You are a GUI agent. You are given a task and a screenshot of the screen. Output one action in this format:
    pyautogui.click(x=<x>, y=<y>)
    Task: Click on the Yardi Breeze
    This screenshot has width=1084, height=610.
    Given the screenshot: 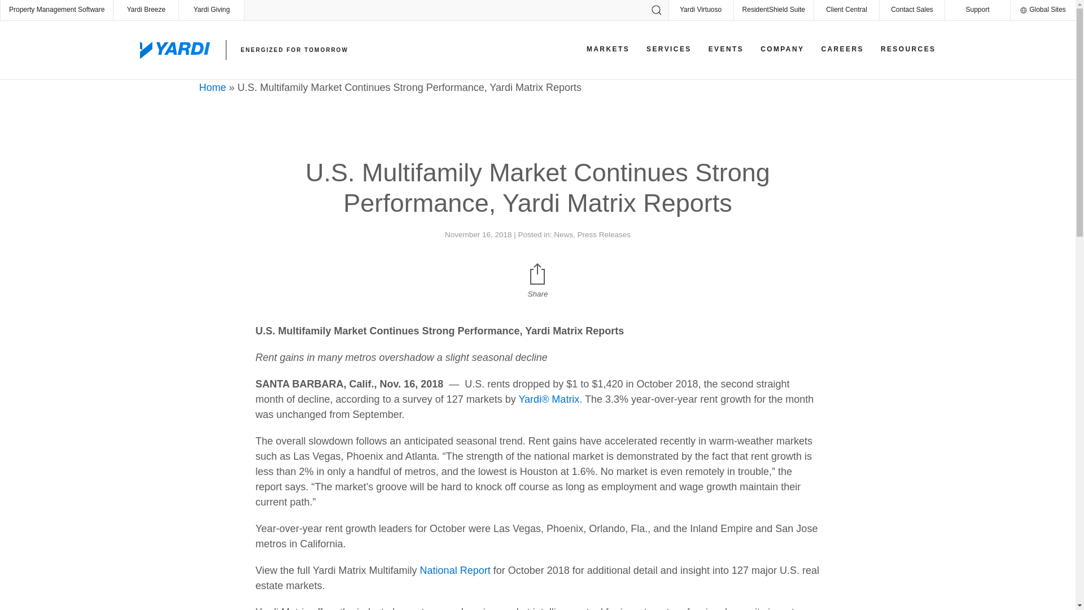 What is the action you would take?
    pyautogui.click(x=146, y=10)
    